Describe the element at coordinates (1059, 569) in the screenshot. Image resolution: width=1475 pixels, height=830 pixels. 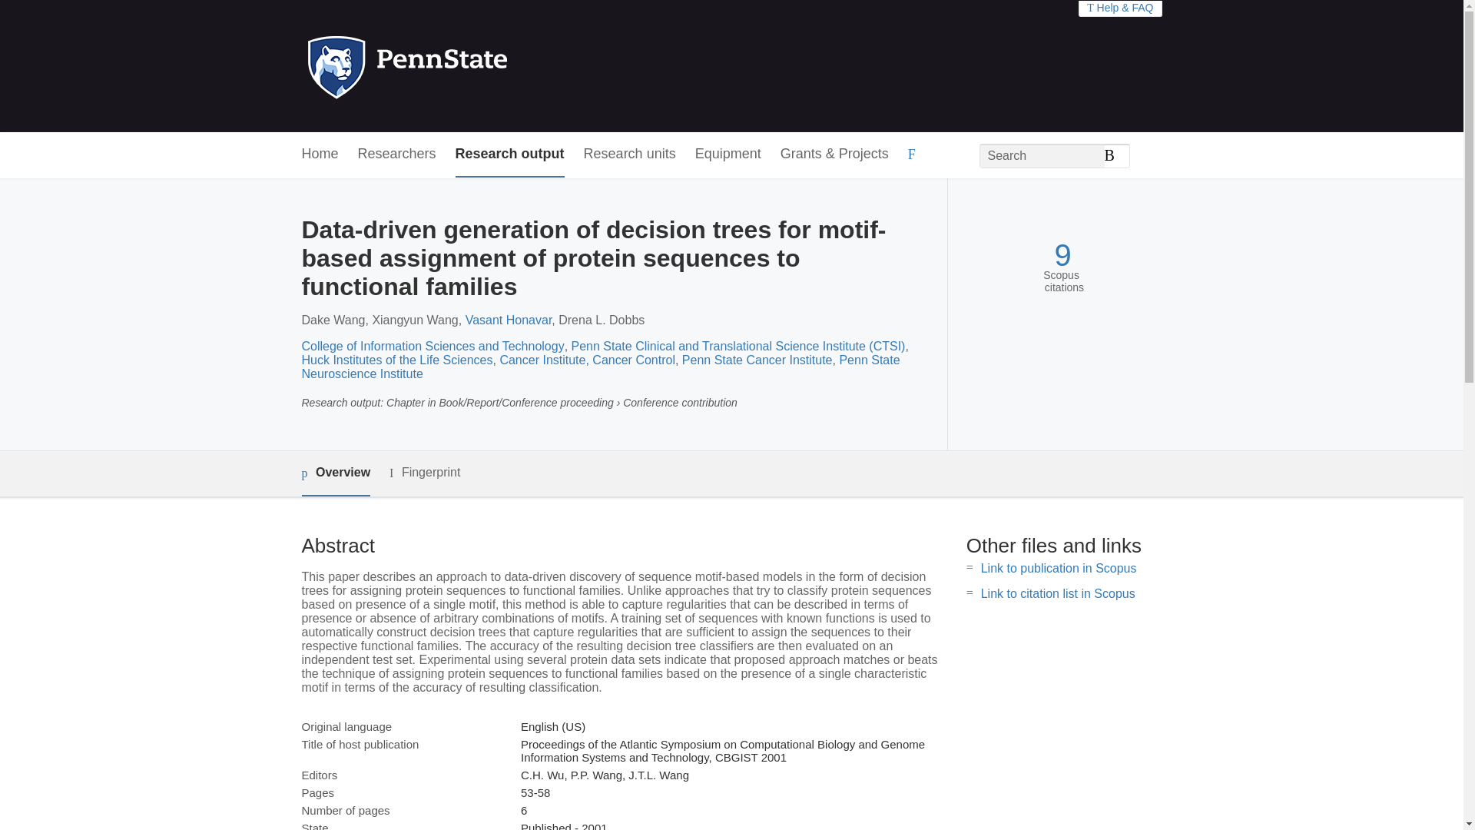
I see `Link to publication in Scopus` at that location.